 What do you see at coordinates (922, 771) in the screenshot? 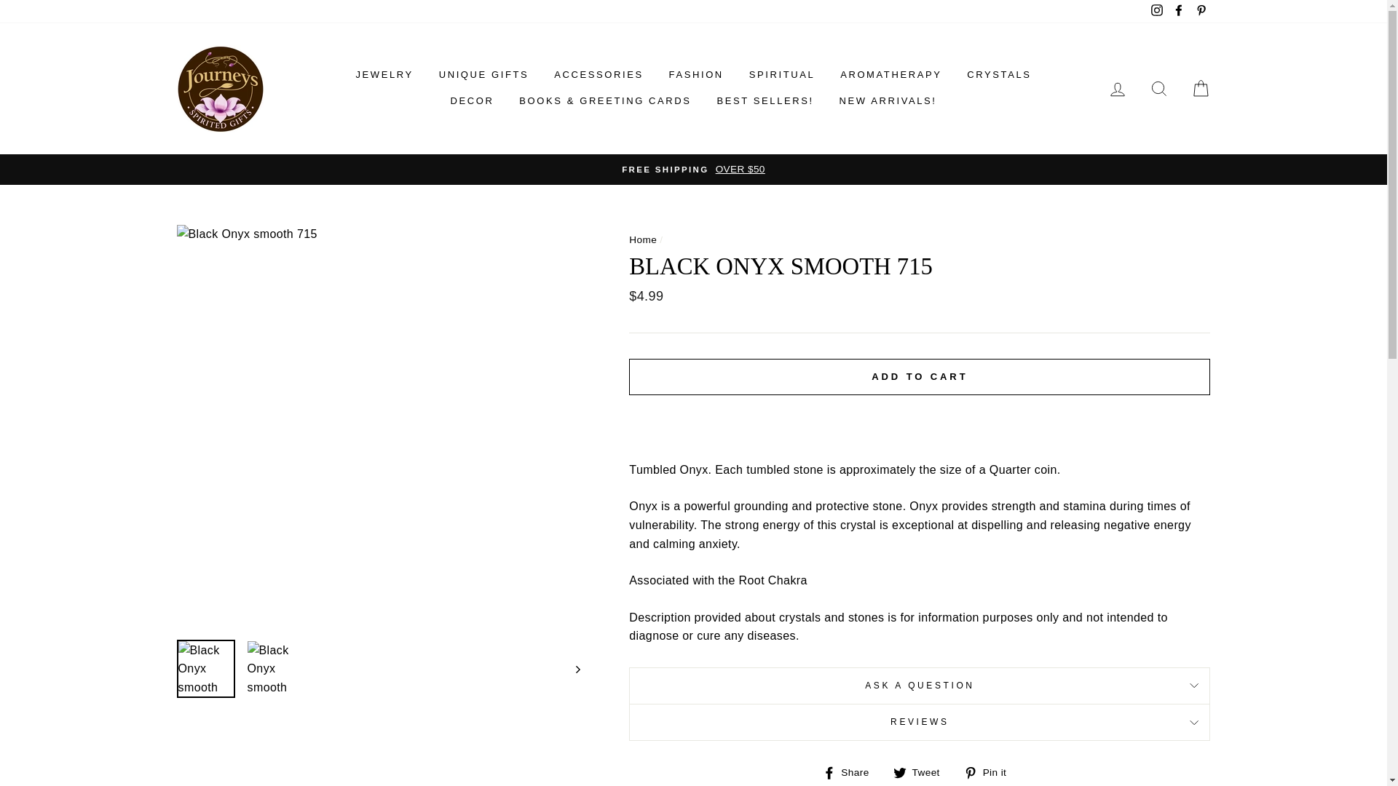
I see `Tweet on Twitter` at bounding box center [922, 771].